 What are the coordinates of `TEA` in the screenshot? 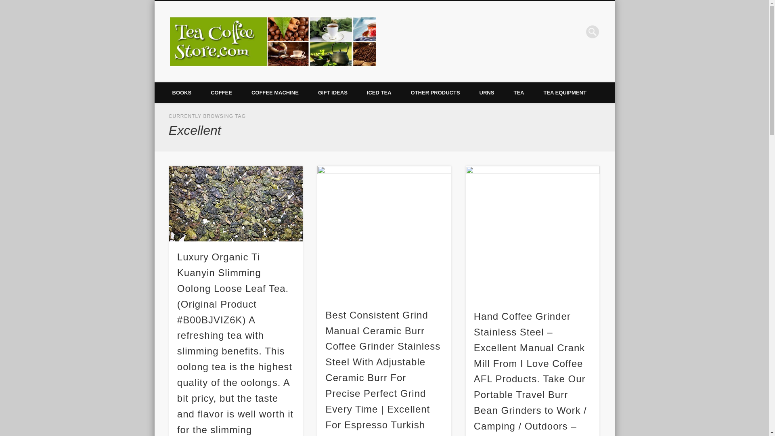 It's located at (519, 92).